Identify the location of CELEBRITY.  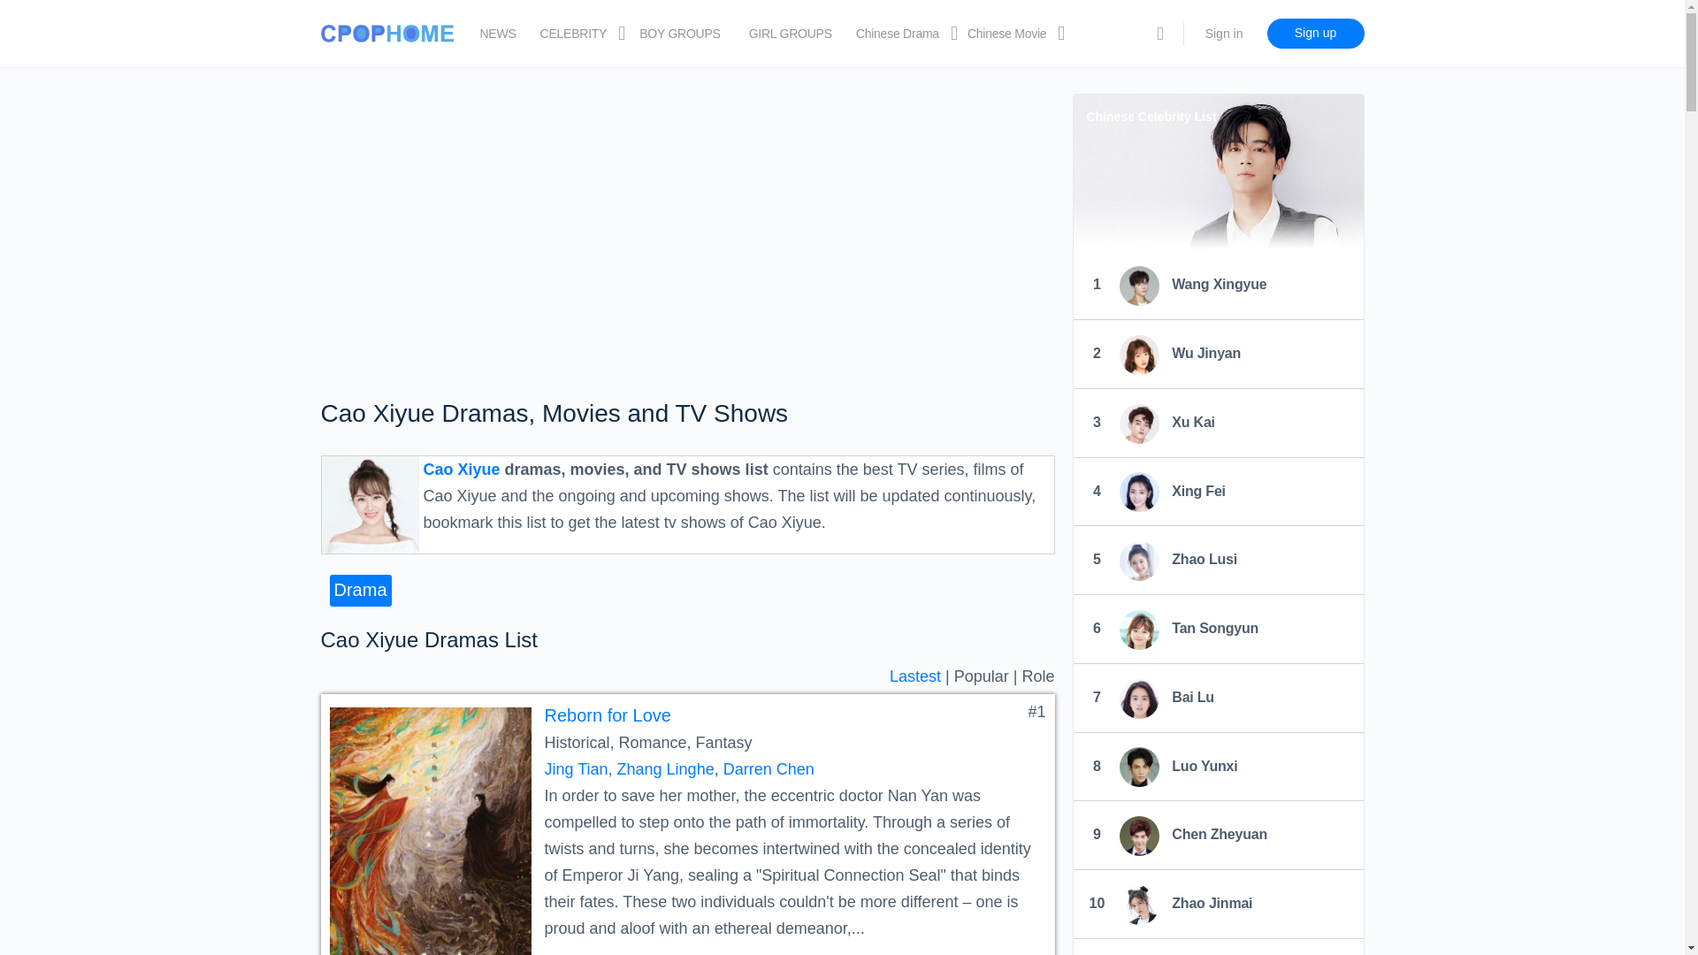
(573, 34).